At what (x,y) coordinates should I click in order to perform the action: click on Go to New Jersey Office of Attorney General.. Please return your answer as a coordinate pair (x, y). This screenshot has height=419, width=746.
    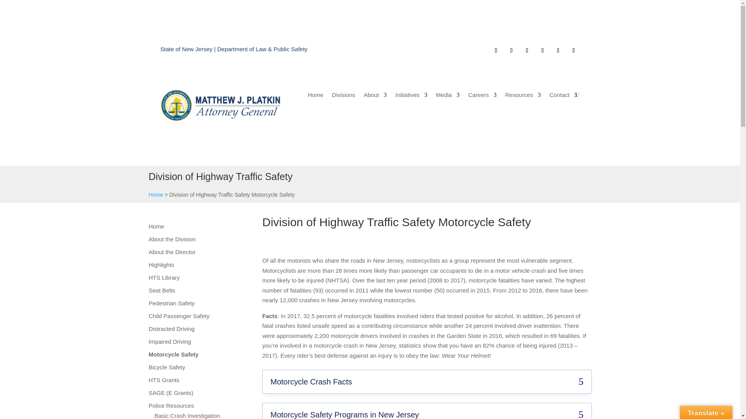
    Looking at the image, I should click on (155, 194).